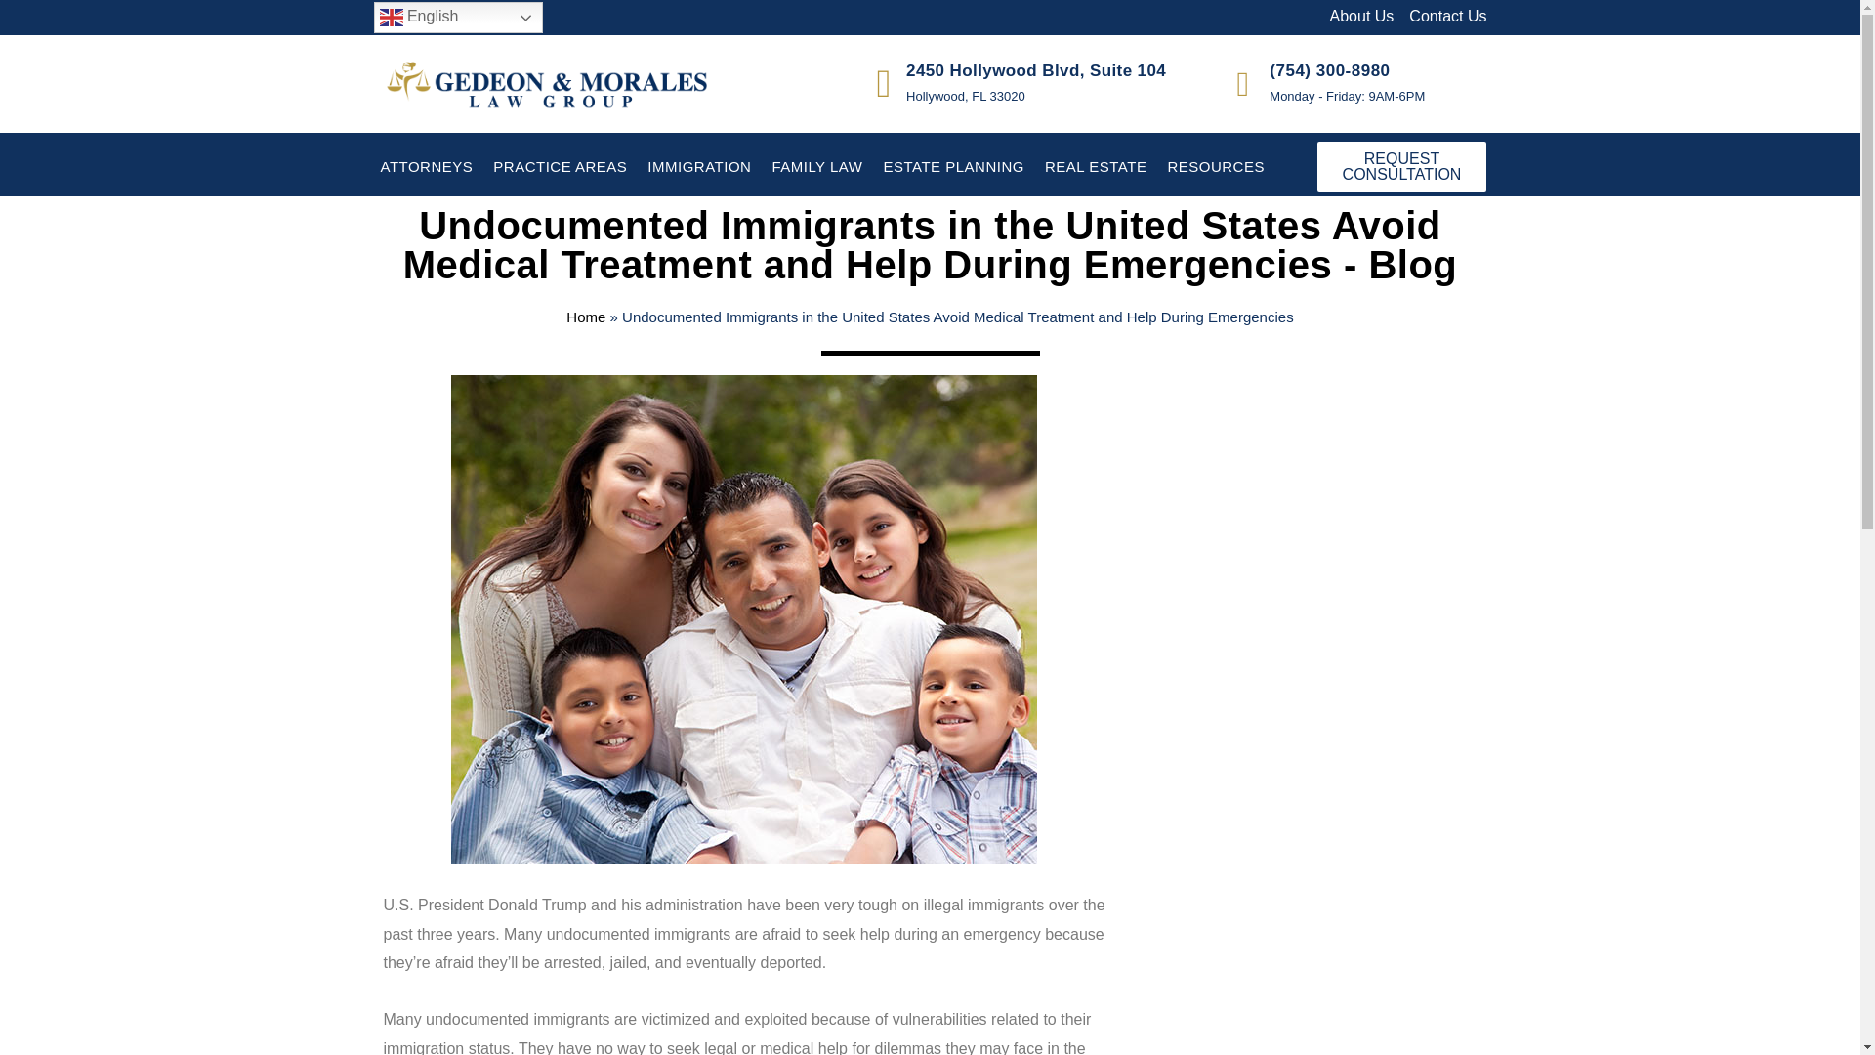  I want to click on RESOURCES, so click(1215, 166).